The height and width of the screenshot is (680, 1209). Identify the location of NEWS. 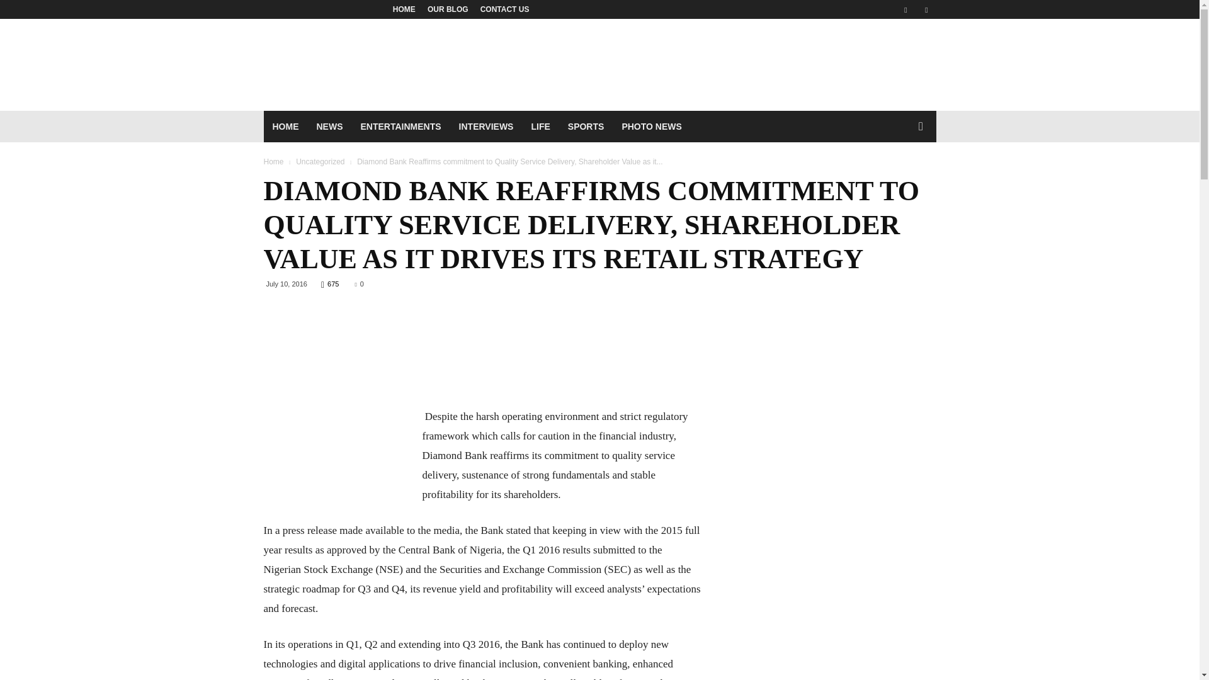
(329, 126).